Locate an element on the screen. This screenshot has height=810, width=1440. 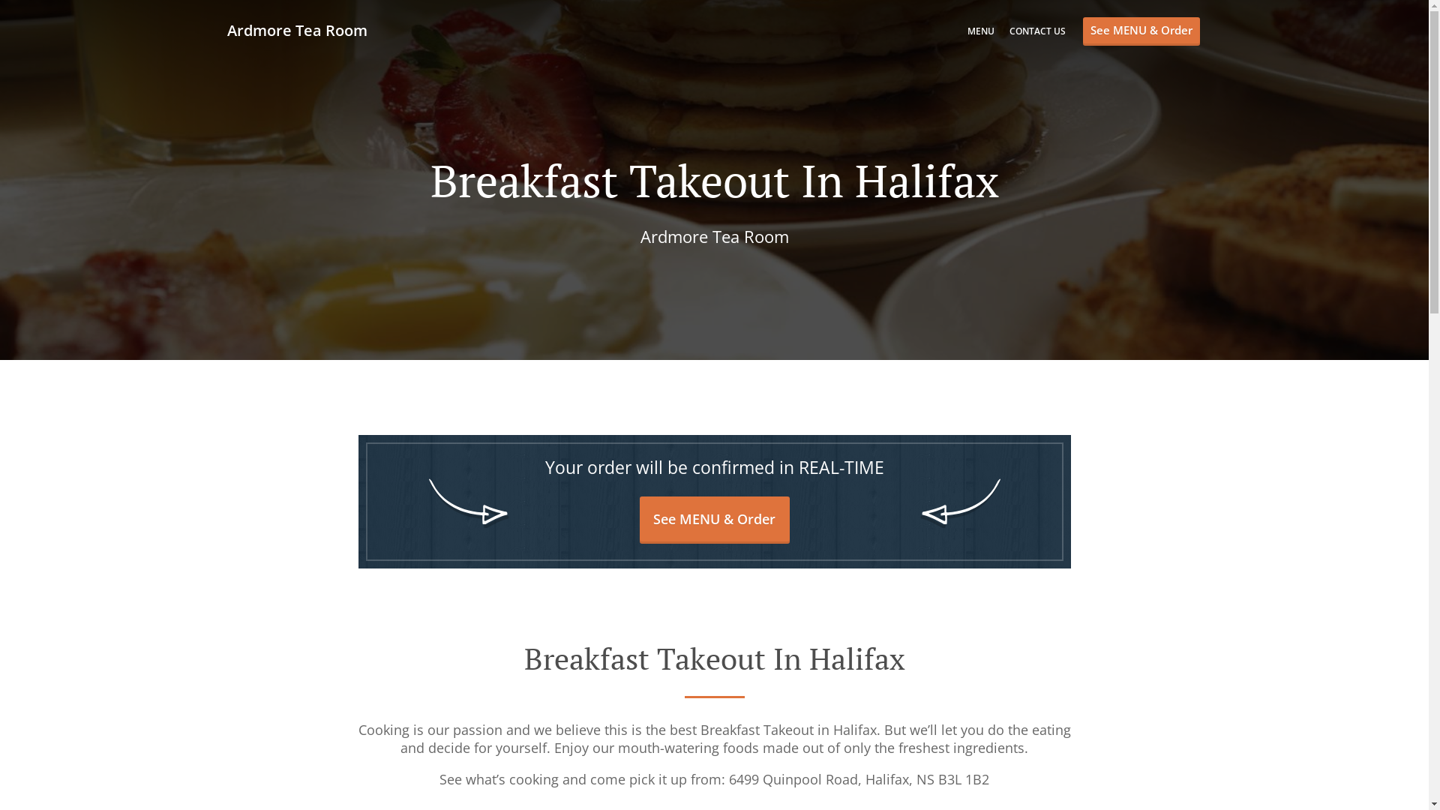
CONTACT US is located at coordinates (1038, 31).